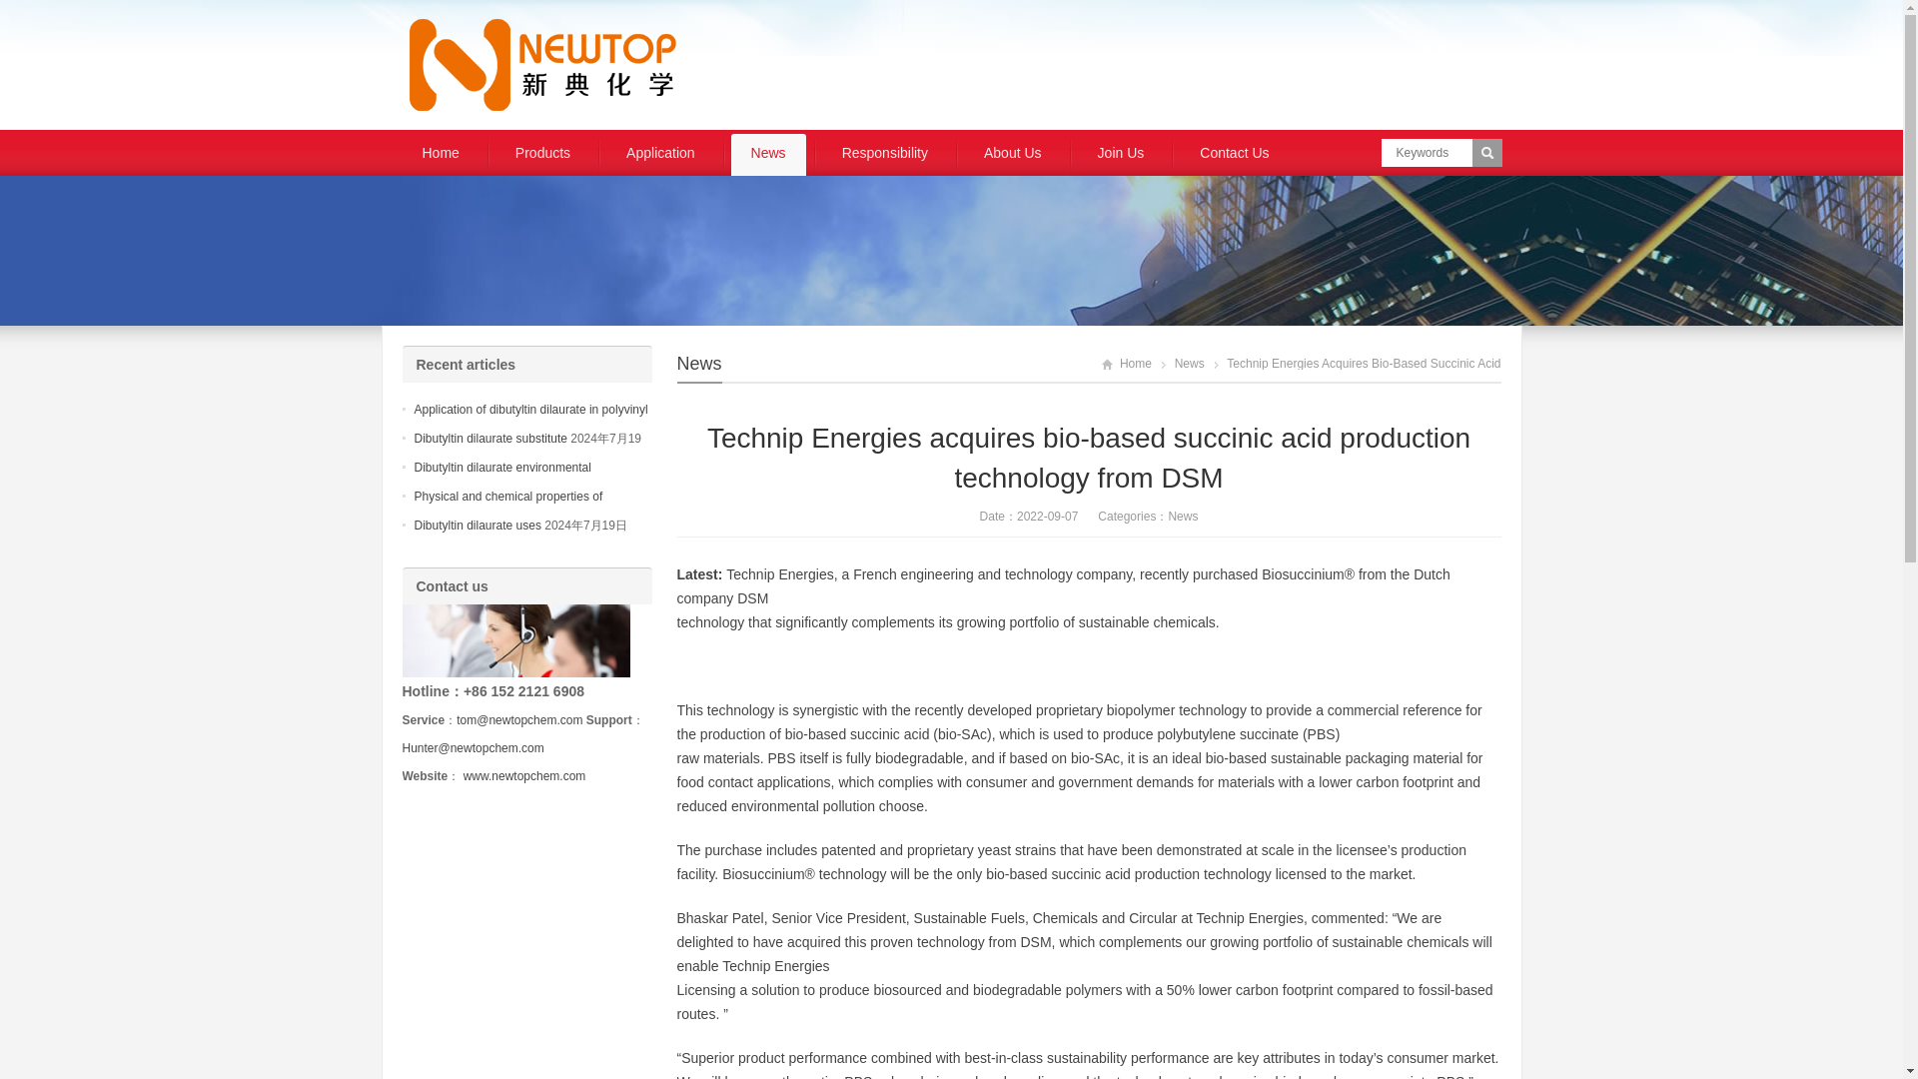 The image size is (1918, 1079). Describe the element at coordinates (1013, 154) in the screenshot. I see `About Us` at that location.